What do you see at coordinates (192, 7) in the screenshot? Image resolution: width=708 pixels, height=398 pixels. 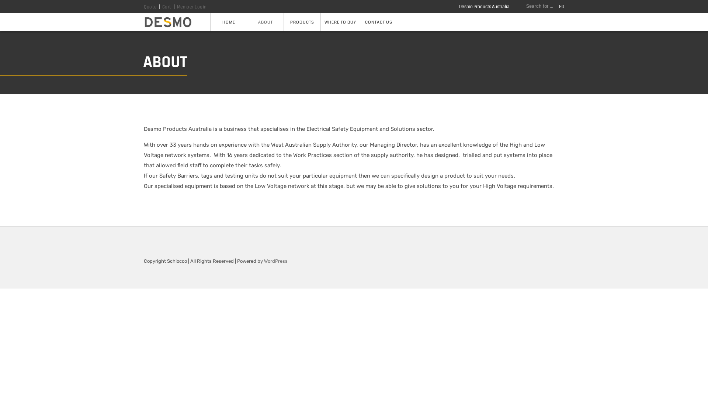 I see `Member Login` at bounding box center [192, 7].